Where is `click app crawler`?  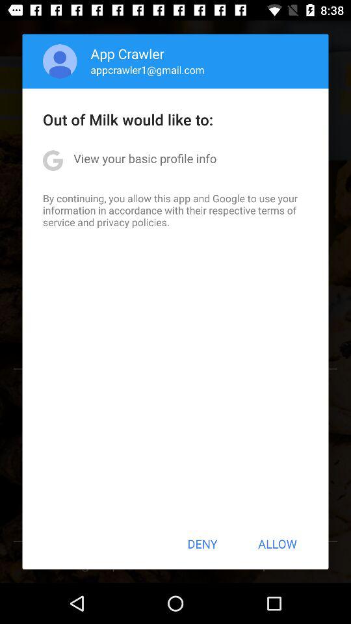 click app crawler is located at coordinates (127, 53).